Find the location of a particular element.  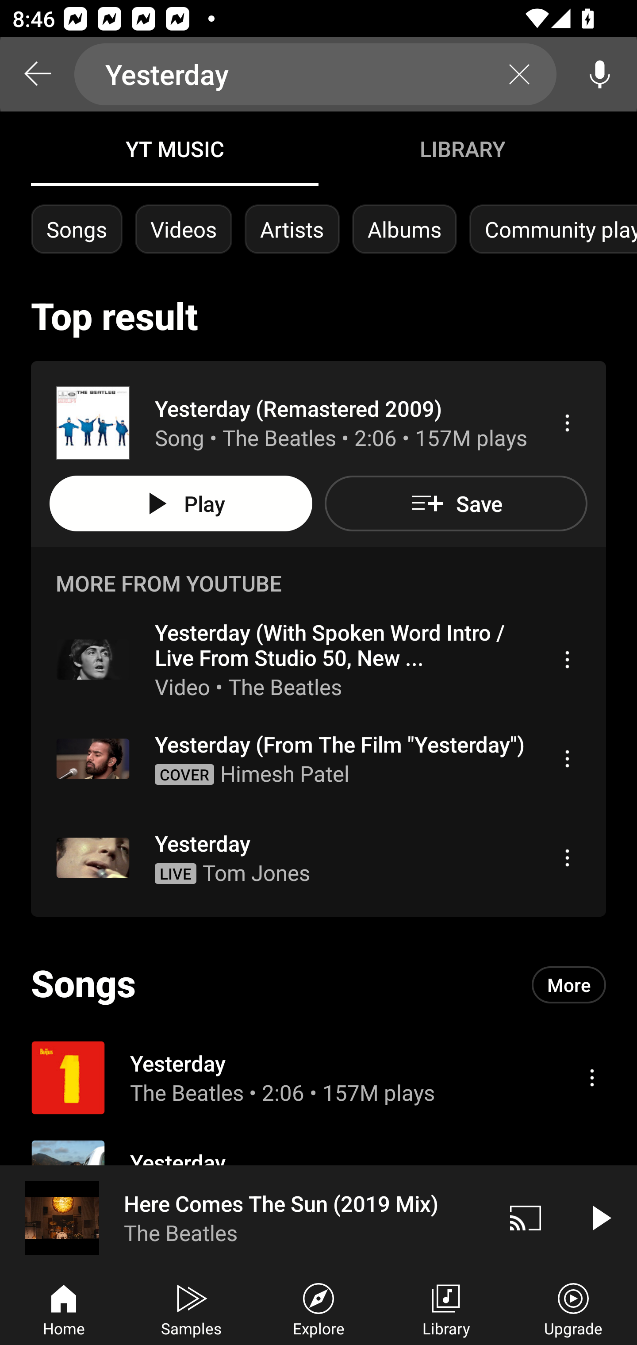

Library LIBRARY is located at coordinates (462, 149).